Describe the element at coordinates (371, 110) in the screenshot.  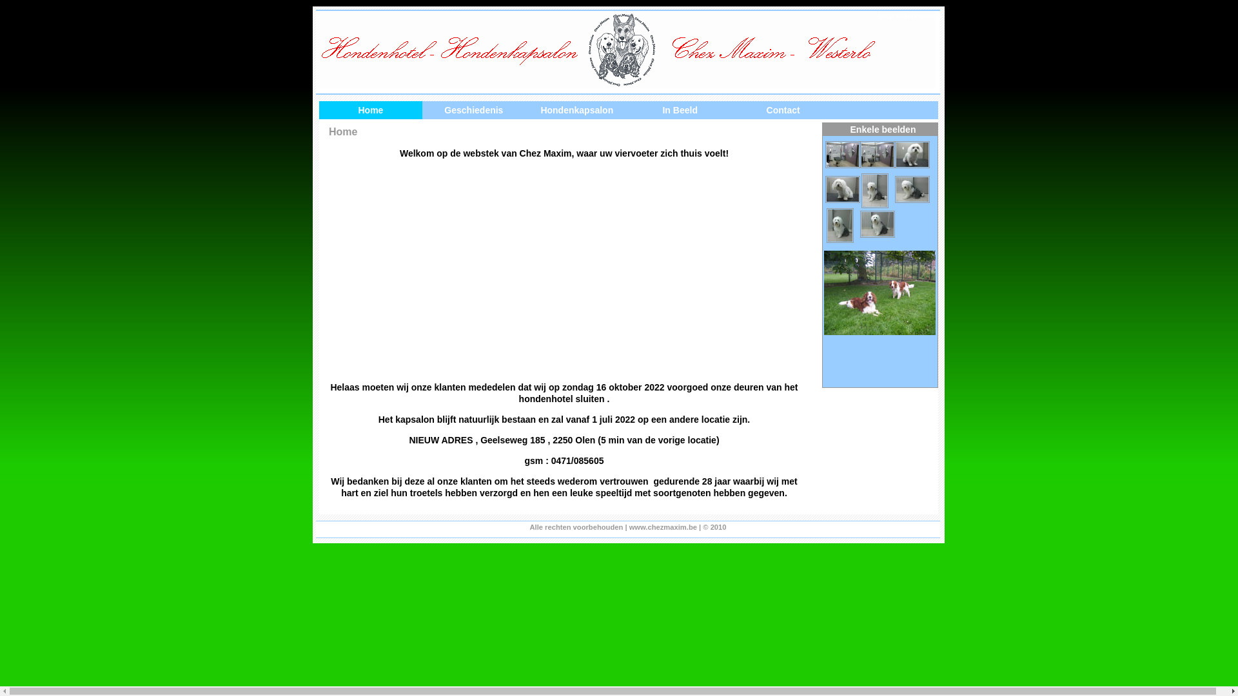
I see `Home` at that location.